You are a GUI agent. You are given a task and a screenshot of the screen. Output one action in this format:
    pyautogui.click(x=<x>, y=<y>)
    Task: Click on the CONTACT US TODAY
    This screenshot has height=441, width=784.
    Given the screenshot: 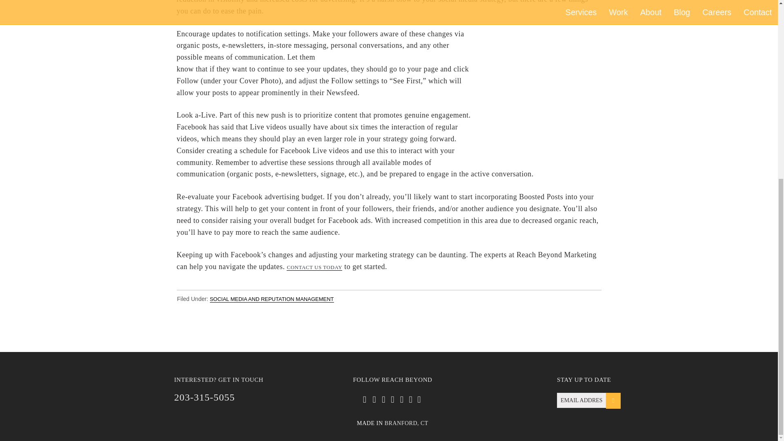 What is the action you would take?
    pyautogui.click(x=314, y=267)
    